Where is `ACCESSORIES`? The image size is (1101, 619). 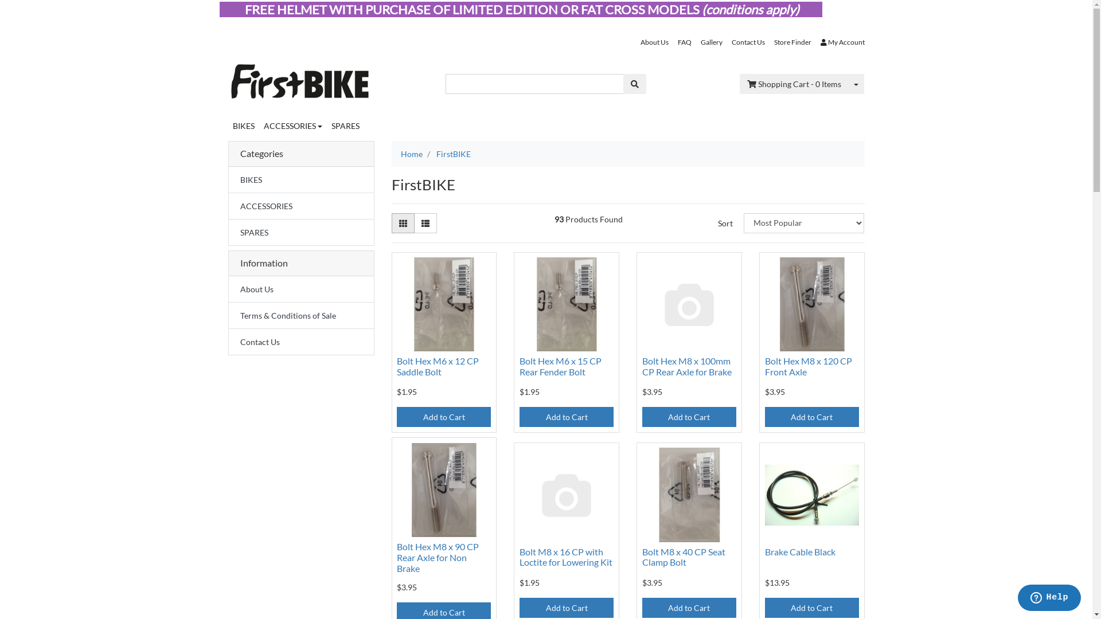
ACCESSORIES is located at coordinates (294, 126).